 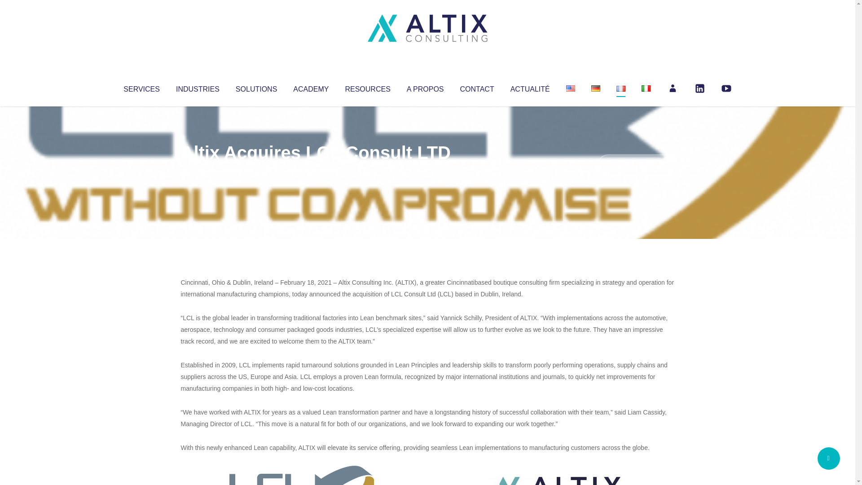 I want to click on A PROPOS, so click(x=425, y=87).